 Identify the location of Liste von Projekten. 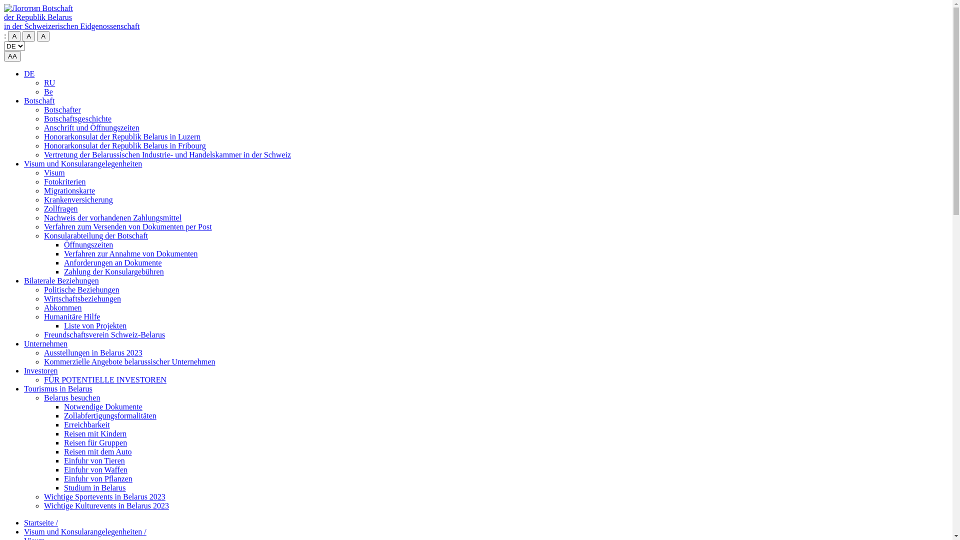
(95, 326).